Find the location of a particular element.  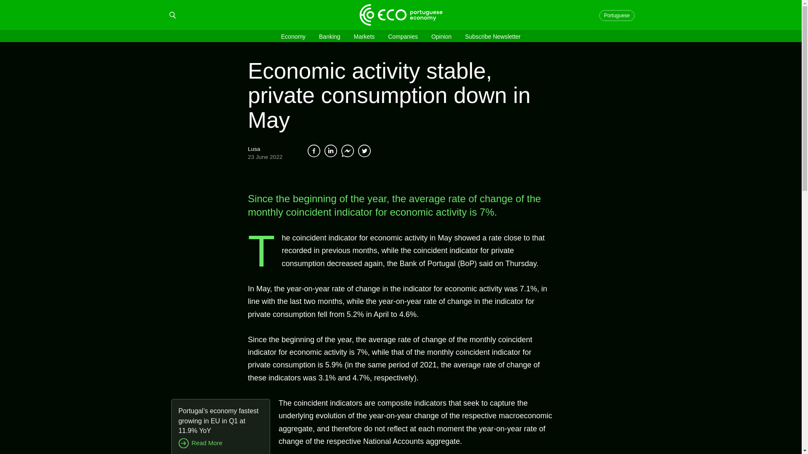

Portuguese Economy News is located at coordinates (618, 15).